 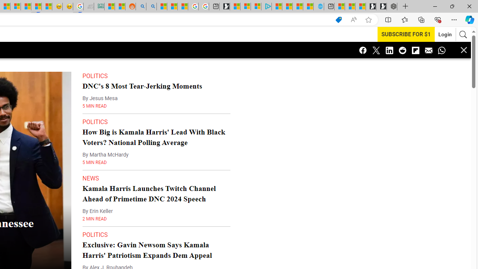 I want to click on Shopping in Microsoft Edge, so click(x=338, y=20).